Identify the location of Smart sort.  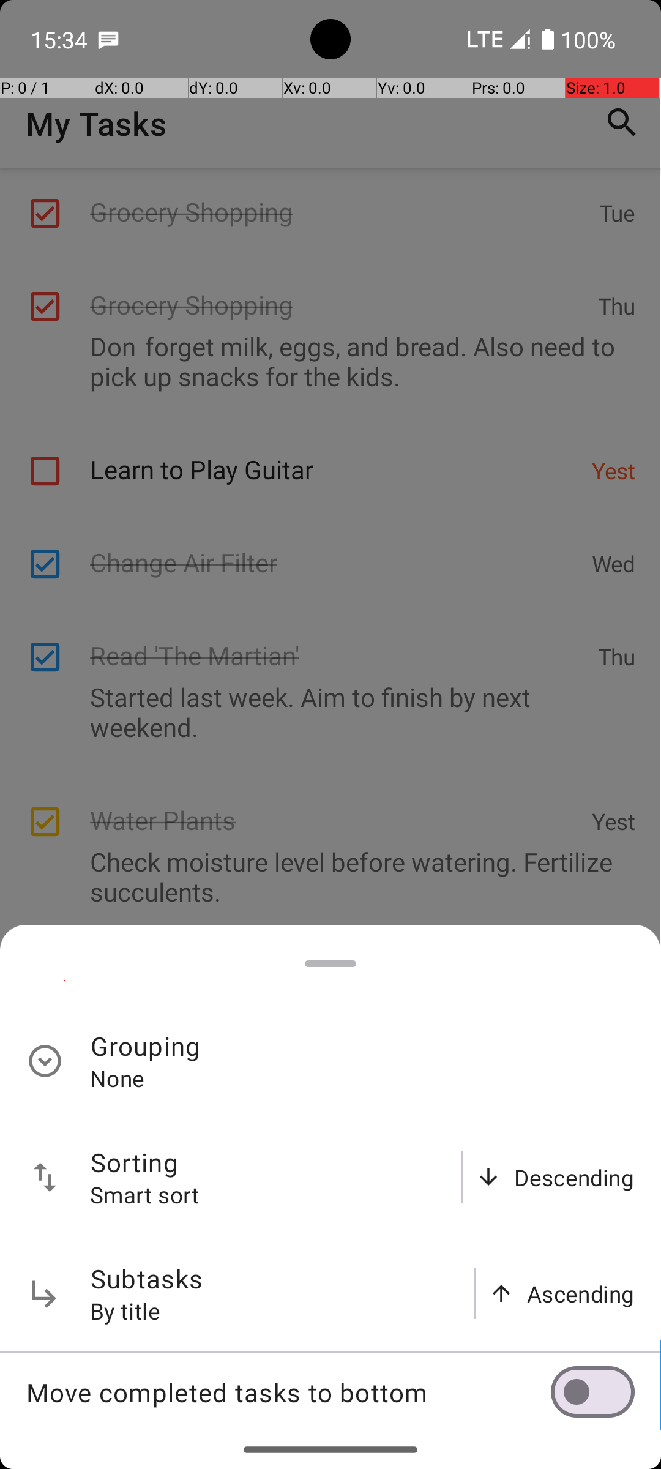
(145, 1194).